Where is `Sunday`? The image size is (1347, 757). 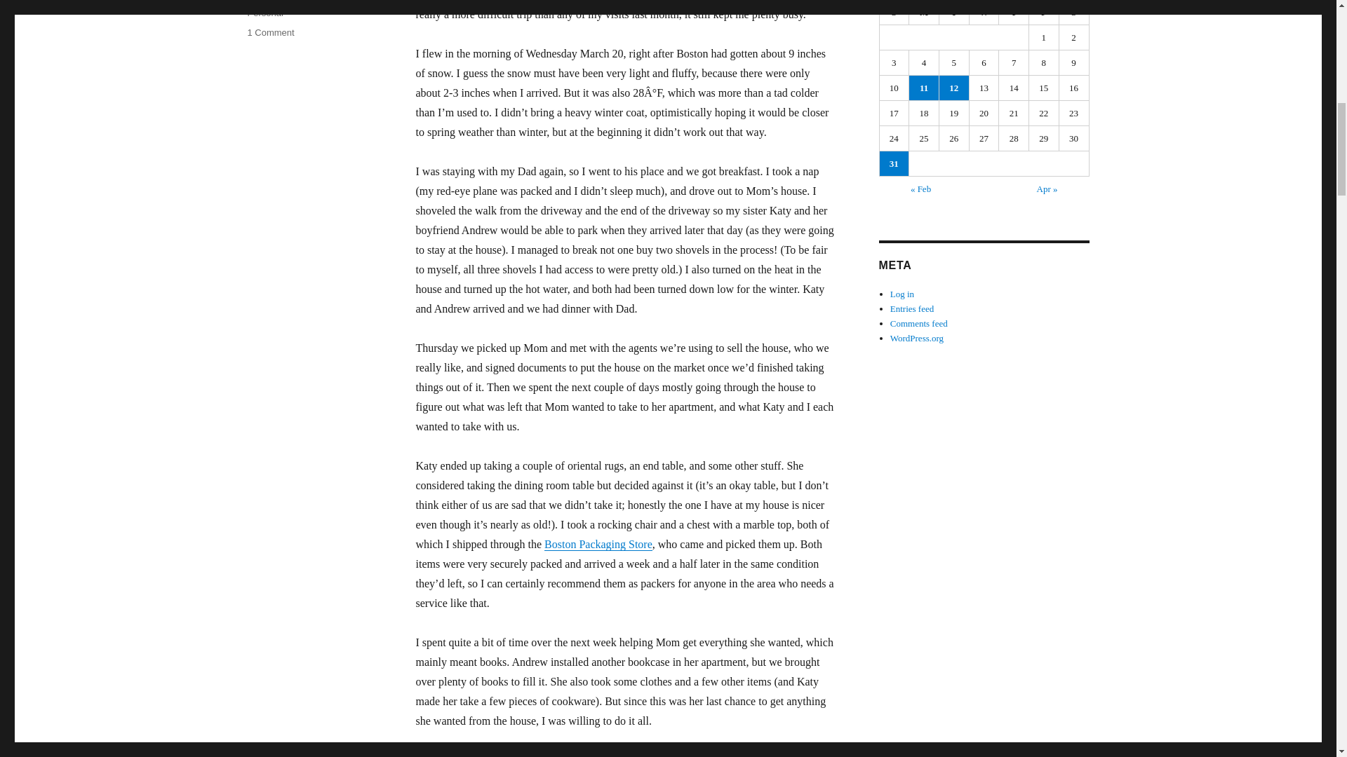
Sunday is located at coordinates (894, 13).